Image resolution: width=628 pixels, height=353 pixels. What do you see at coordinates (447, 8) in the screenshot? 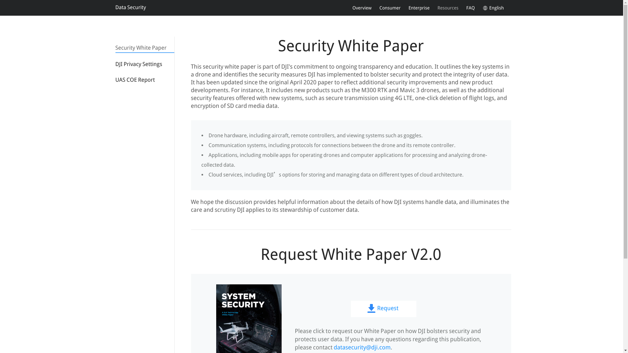
I see `Resources` at bounding box center [447, 8].